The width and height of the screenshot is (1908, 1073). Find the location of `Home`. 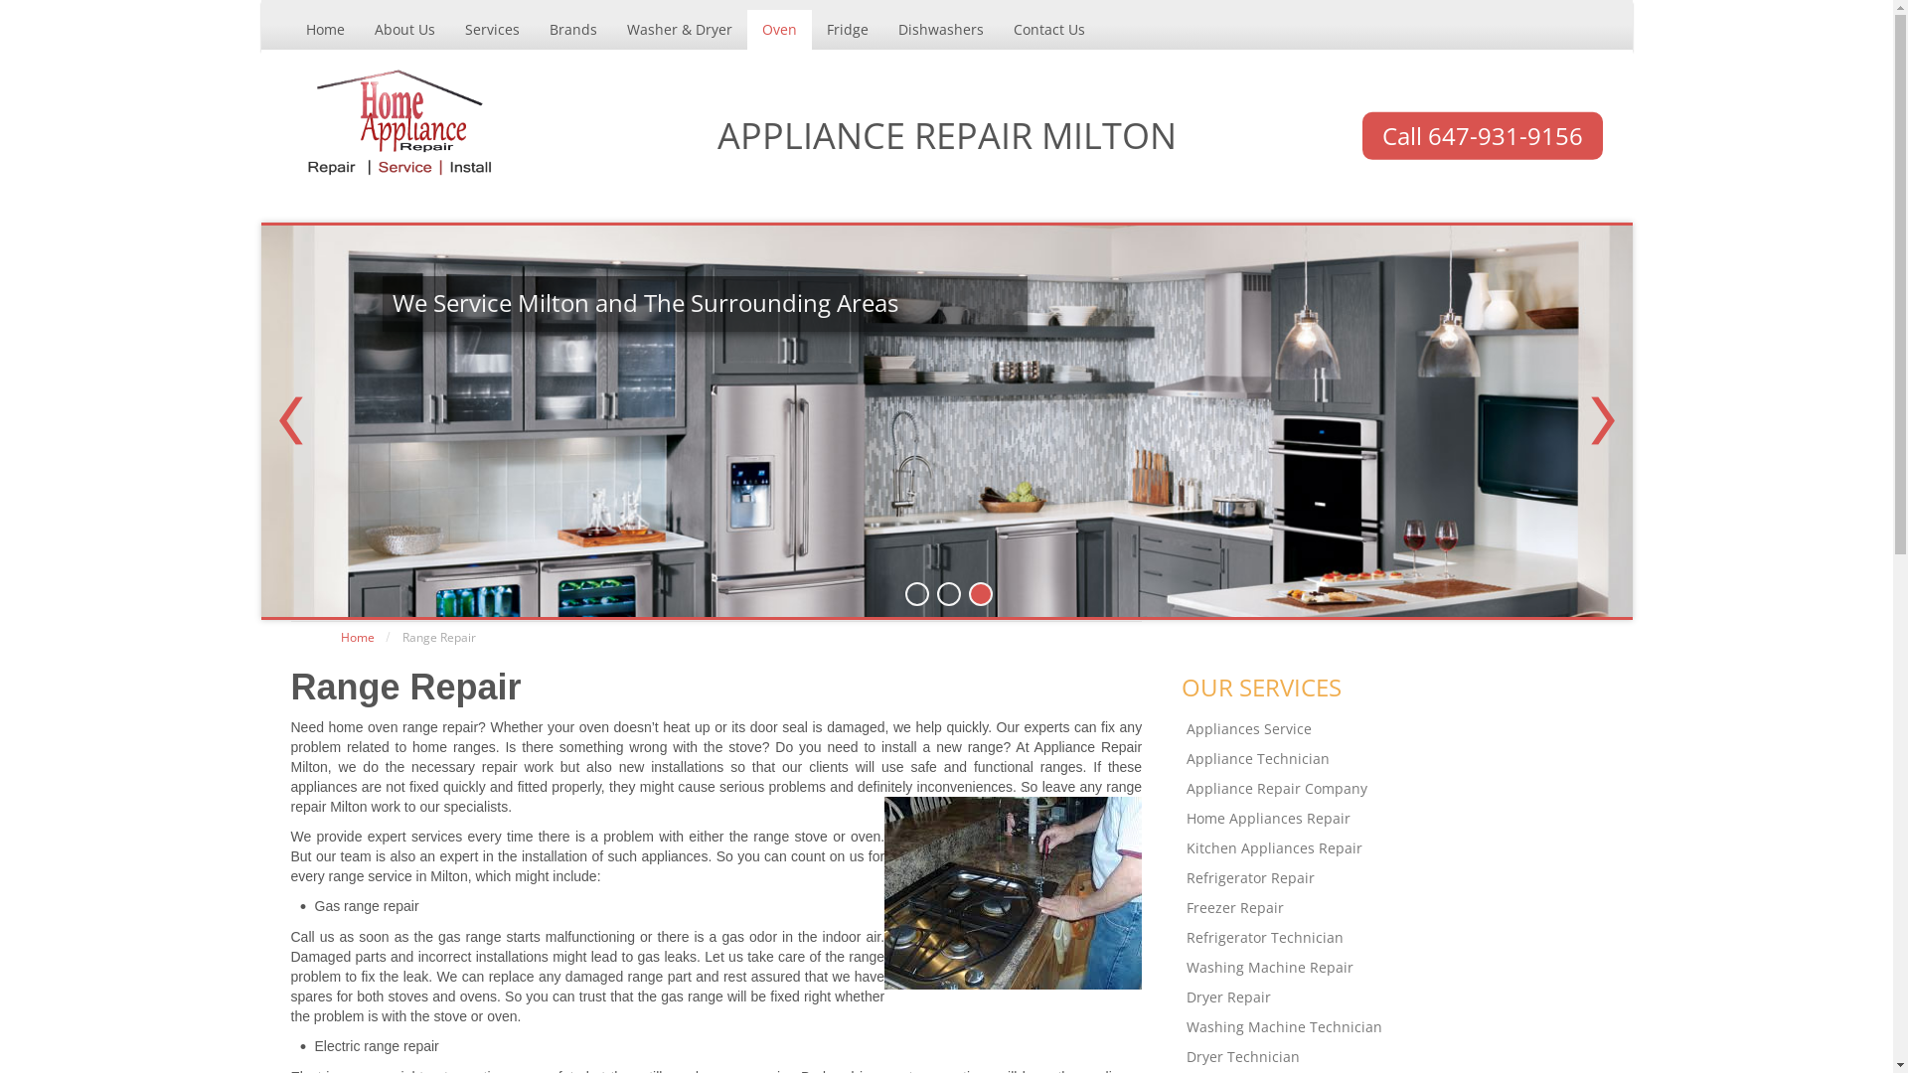

Home is located at coordinates (357, 638).